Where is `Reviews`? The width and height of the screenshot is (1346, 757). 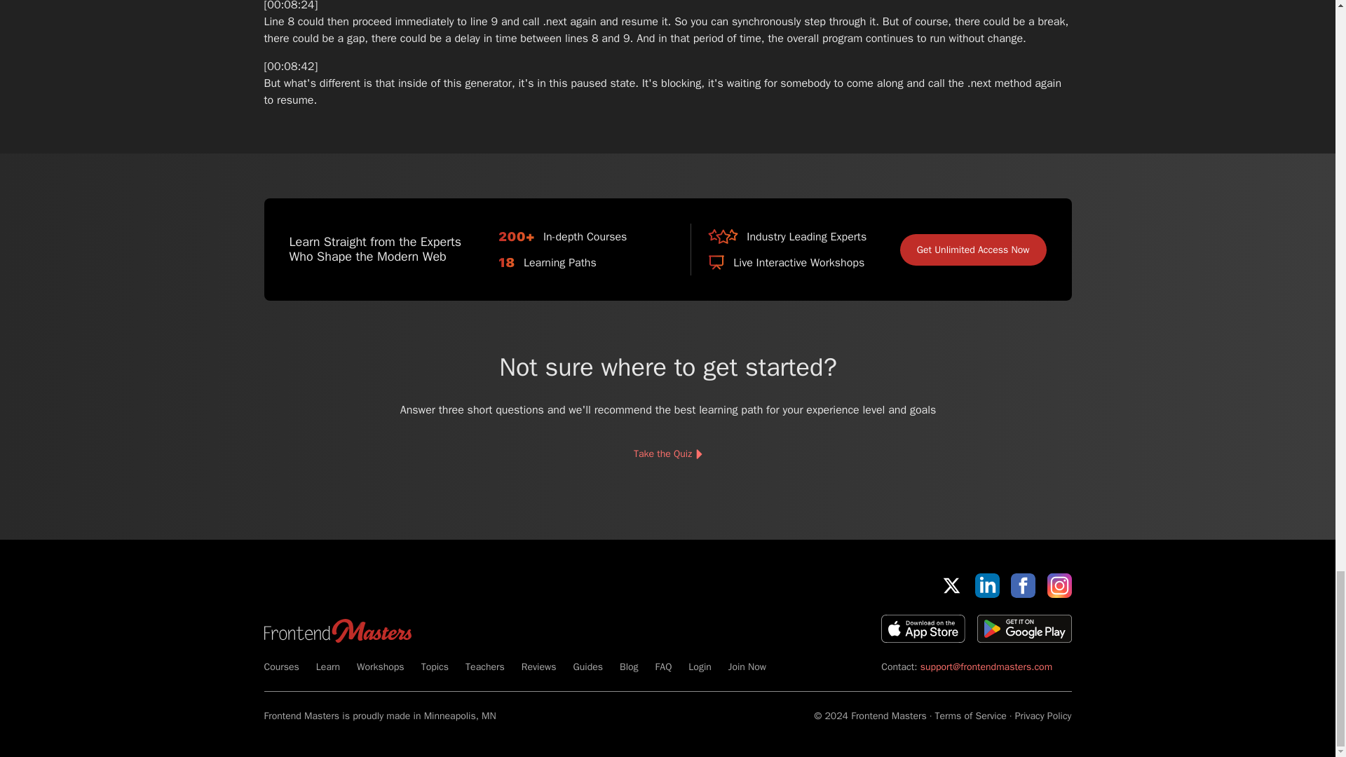
Reviews is located at coordinates (539, 667).